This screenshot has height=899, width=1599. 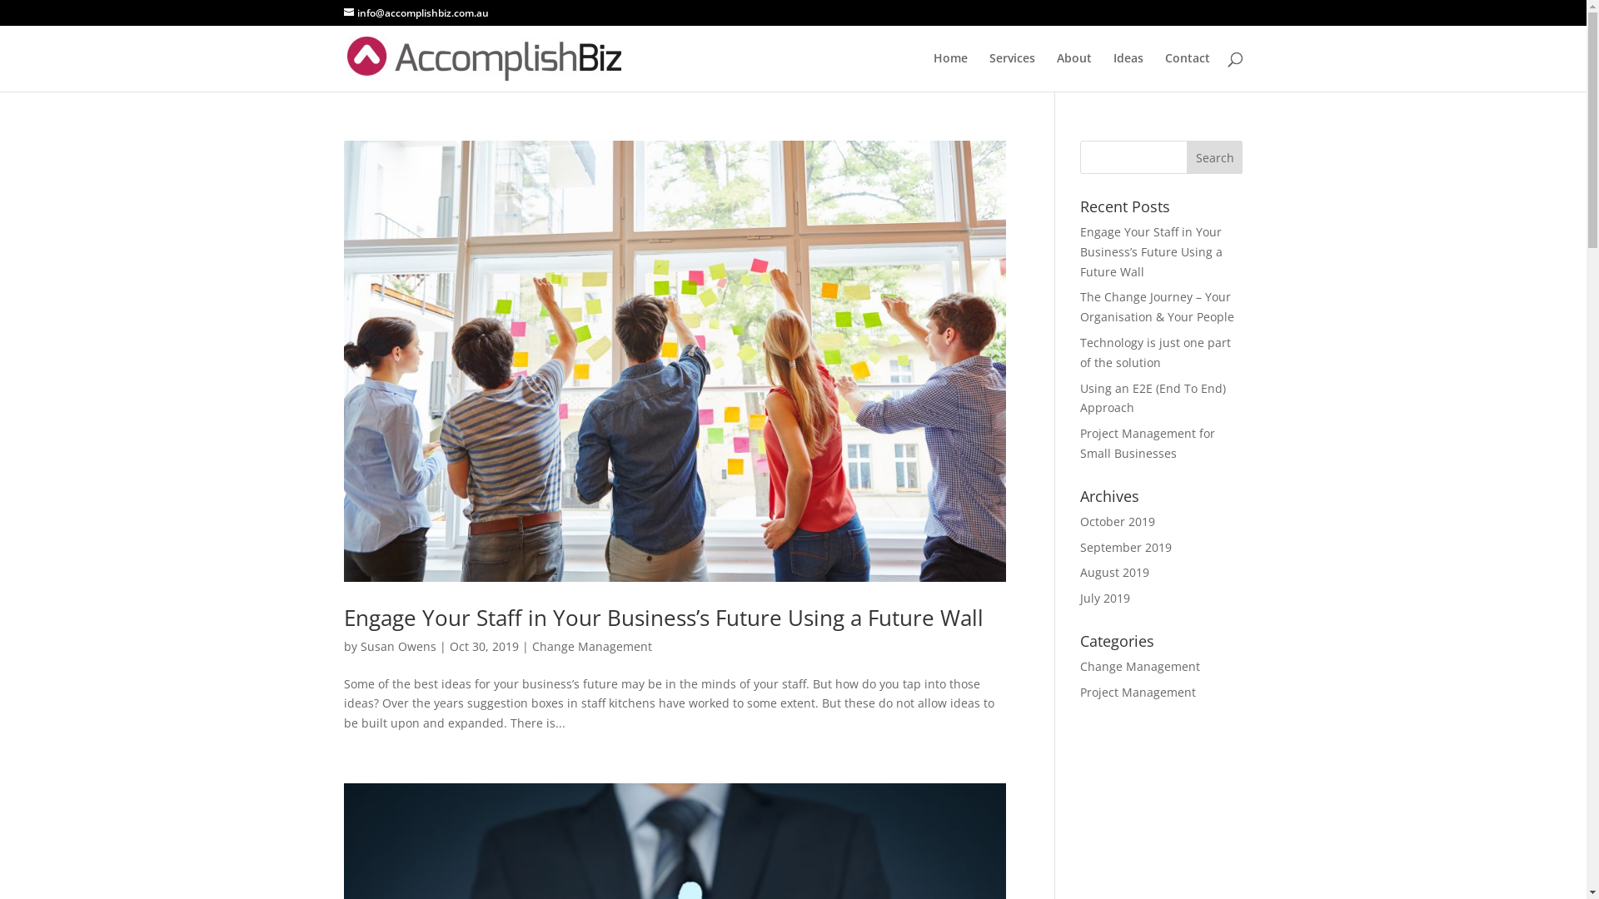 I want to click on Change Management, so click(x=1140, y=666).